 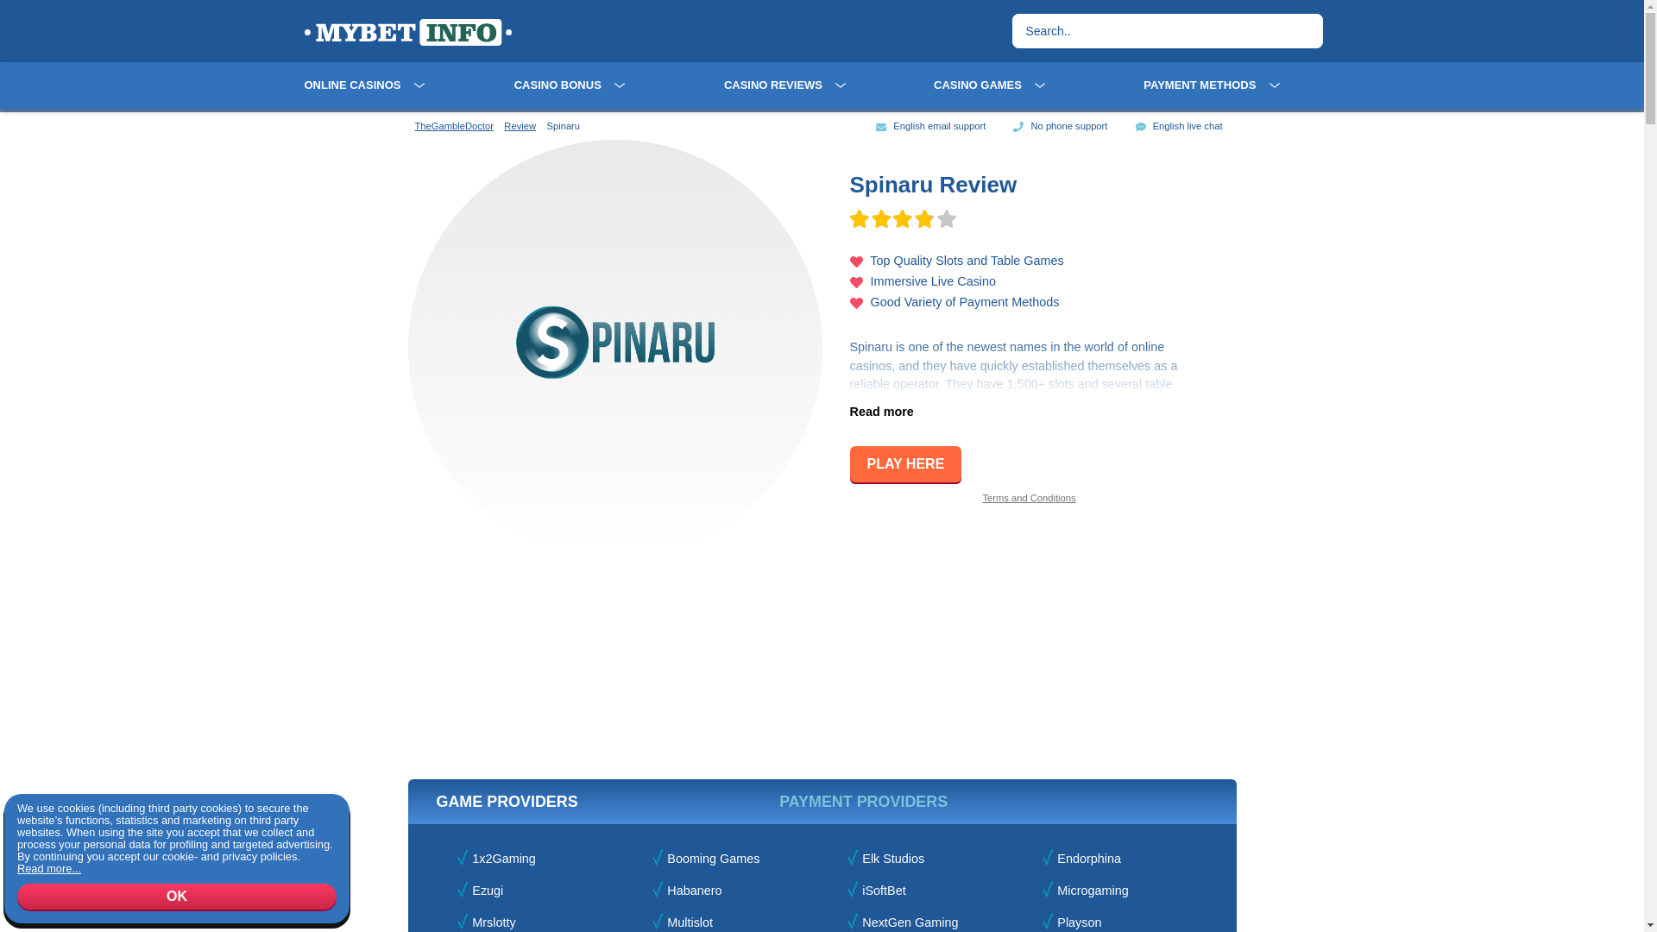 I want to click on Search for:, so click(x=1149, y=31).